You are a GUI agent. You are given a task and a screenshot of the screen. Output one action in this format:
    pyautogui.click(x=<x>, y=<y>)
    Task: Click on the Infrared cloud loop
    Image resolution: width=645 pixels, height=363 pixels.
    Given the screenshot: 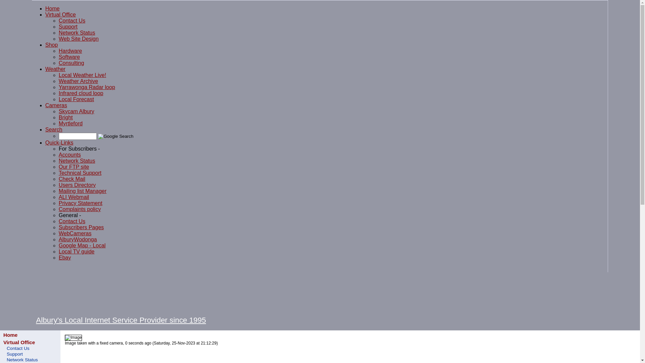 What is the action you would take?
    pyautogui.click(x=81, y=93)
    